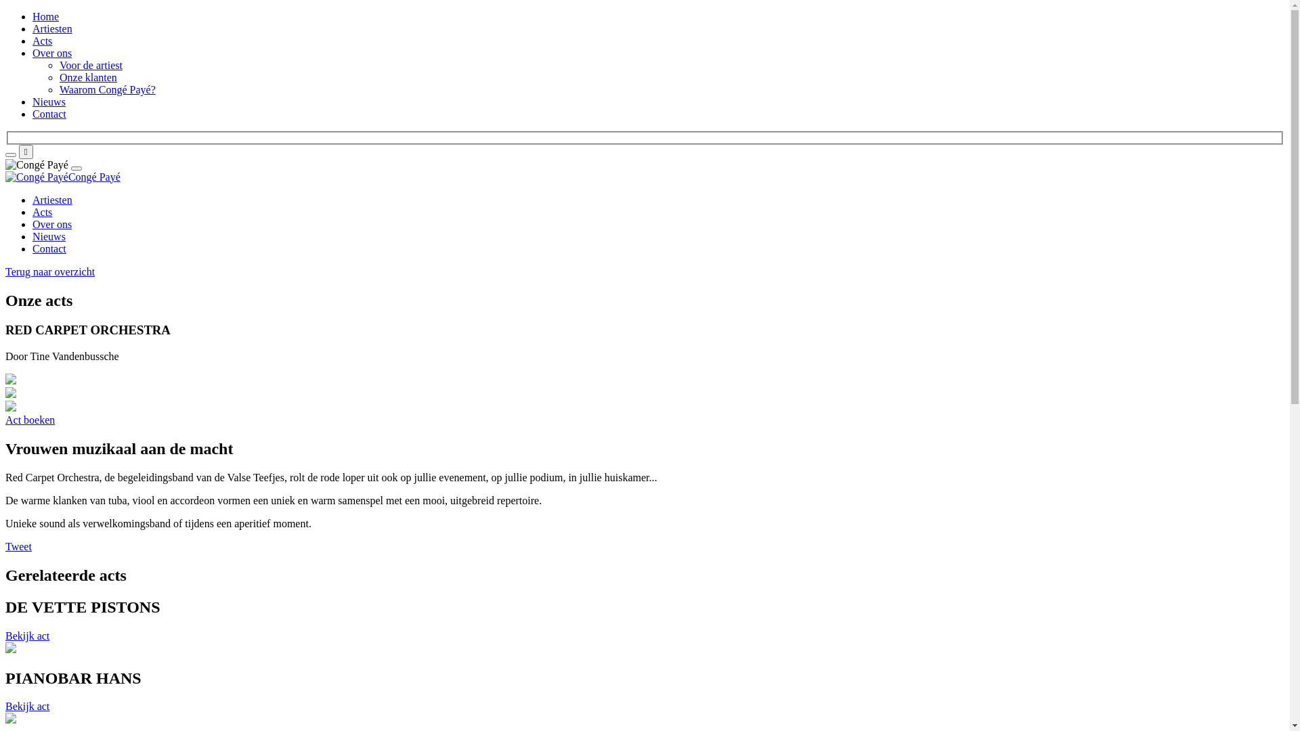 The image size is (1300, 731). What do you see at coordinates (91, 65) in the screenshot?
I see `Voor de artiest` at bounding box center [91, 65].